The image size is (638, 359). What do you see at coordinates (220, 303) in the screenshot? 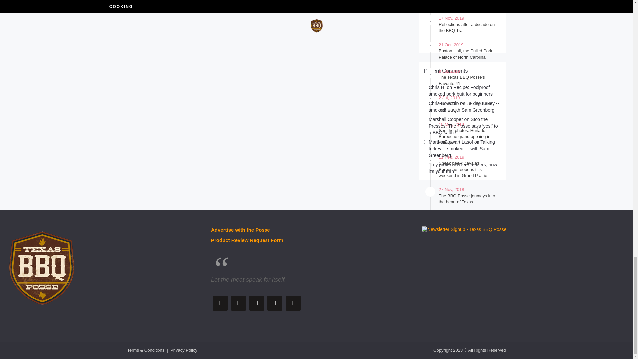
I see `on twitter` at bounding box center [220, 303].